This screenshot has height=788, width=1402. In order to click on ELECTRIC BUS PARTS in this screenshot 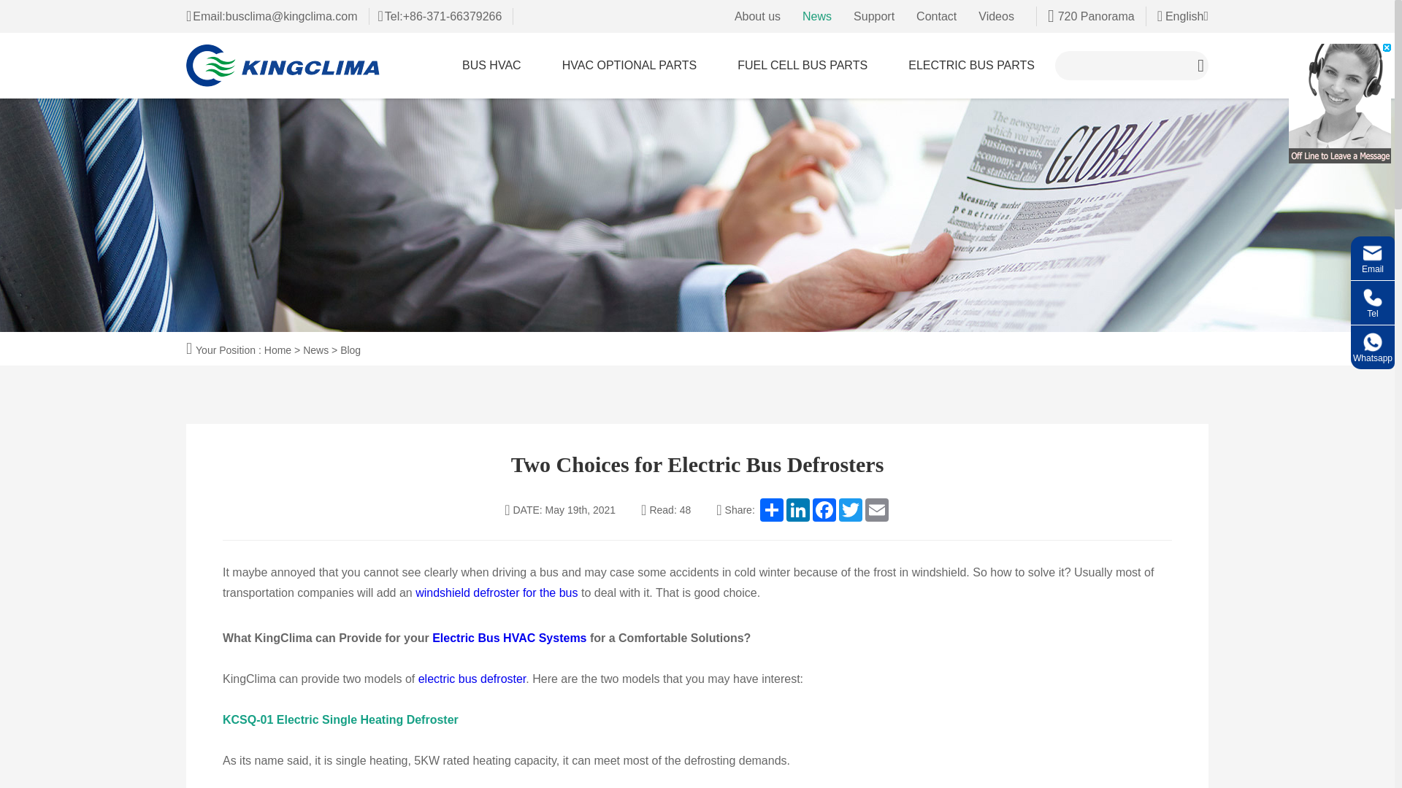, I will do `click(971, 66)`.